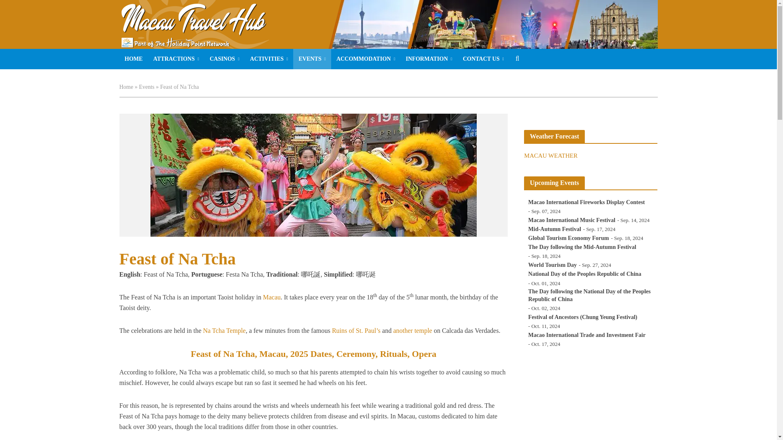 This screenshot has width=783, height=440. What do you see at coordinates (224, 59) in the screenshot?
I see `CASINOS` at bounding box center [224, 59].